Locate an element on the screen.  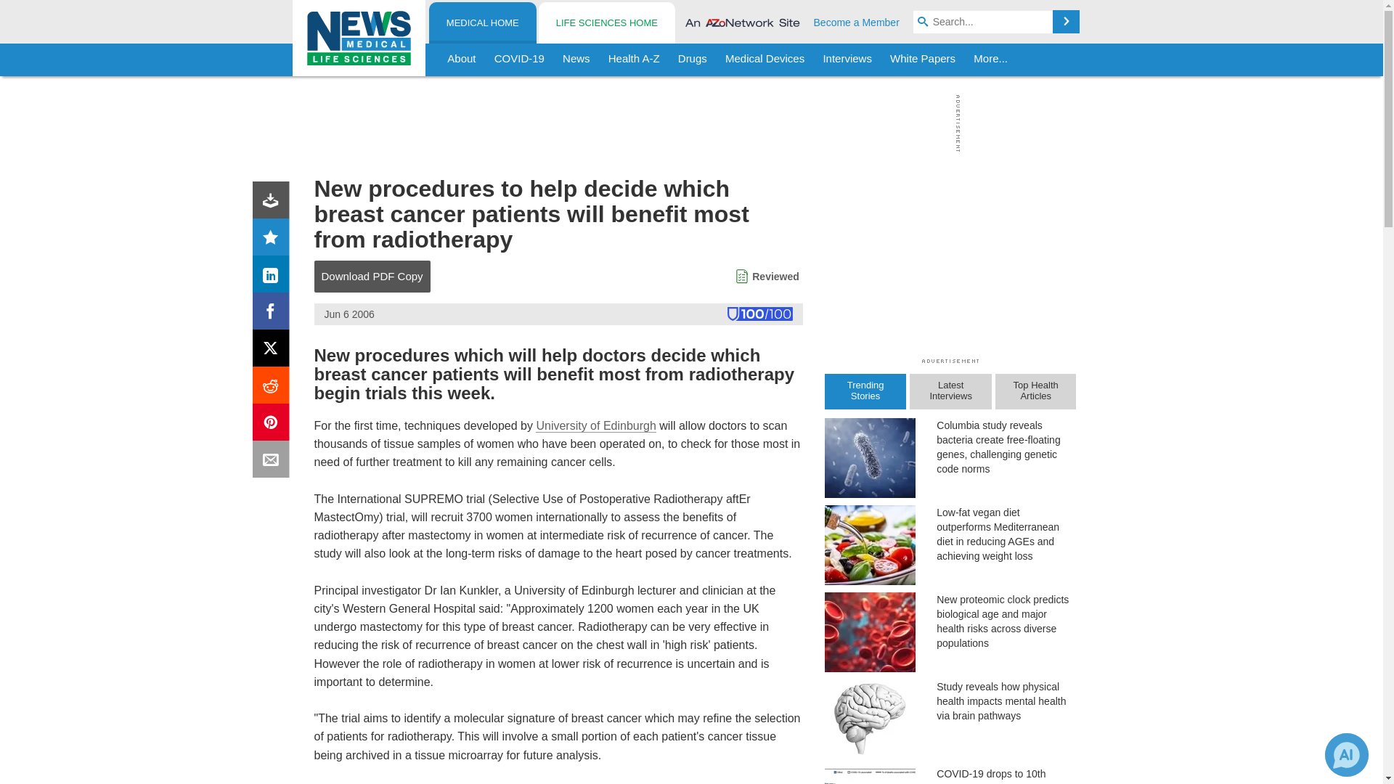
Download PDF copy is located at coordinates (274, 203).